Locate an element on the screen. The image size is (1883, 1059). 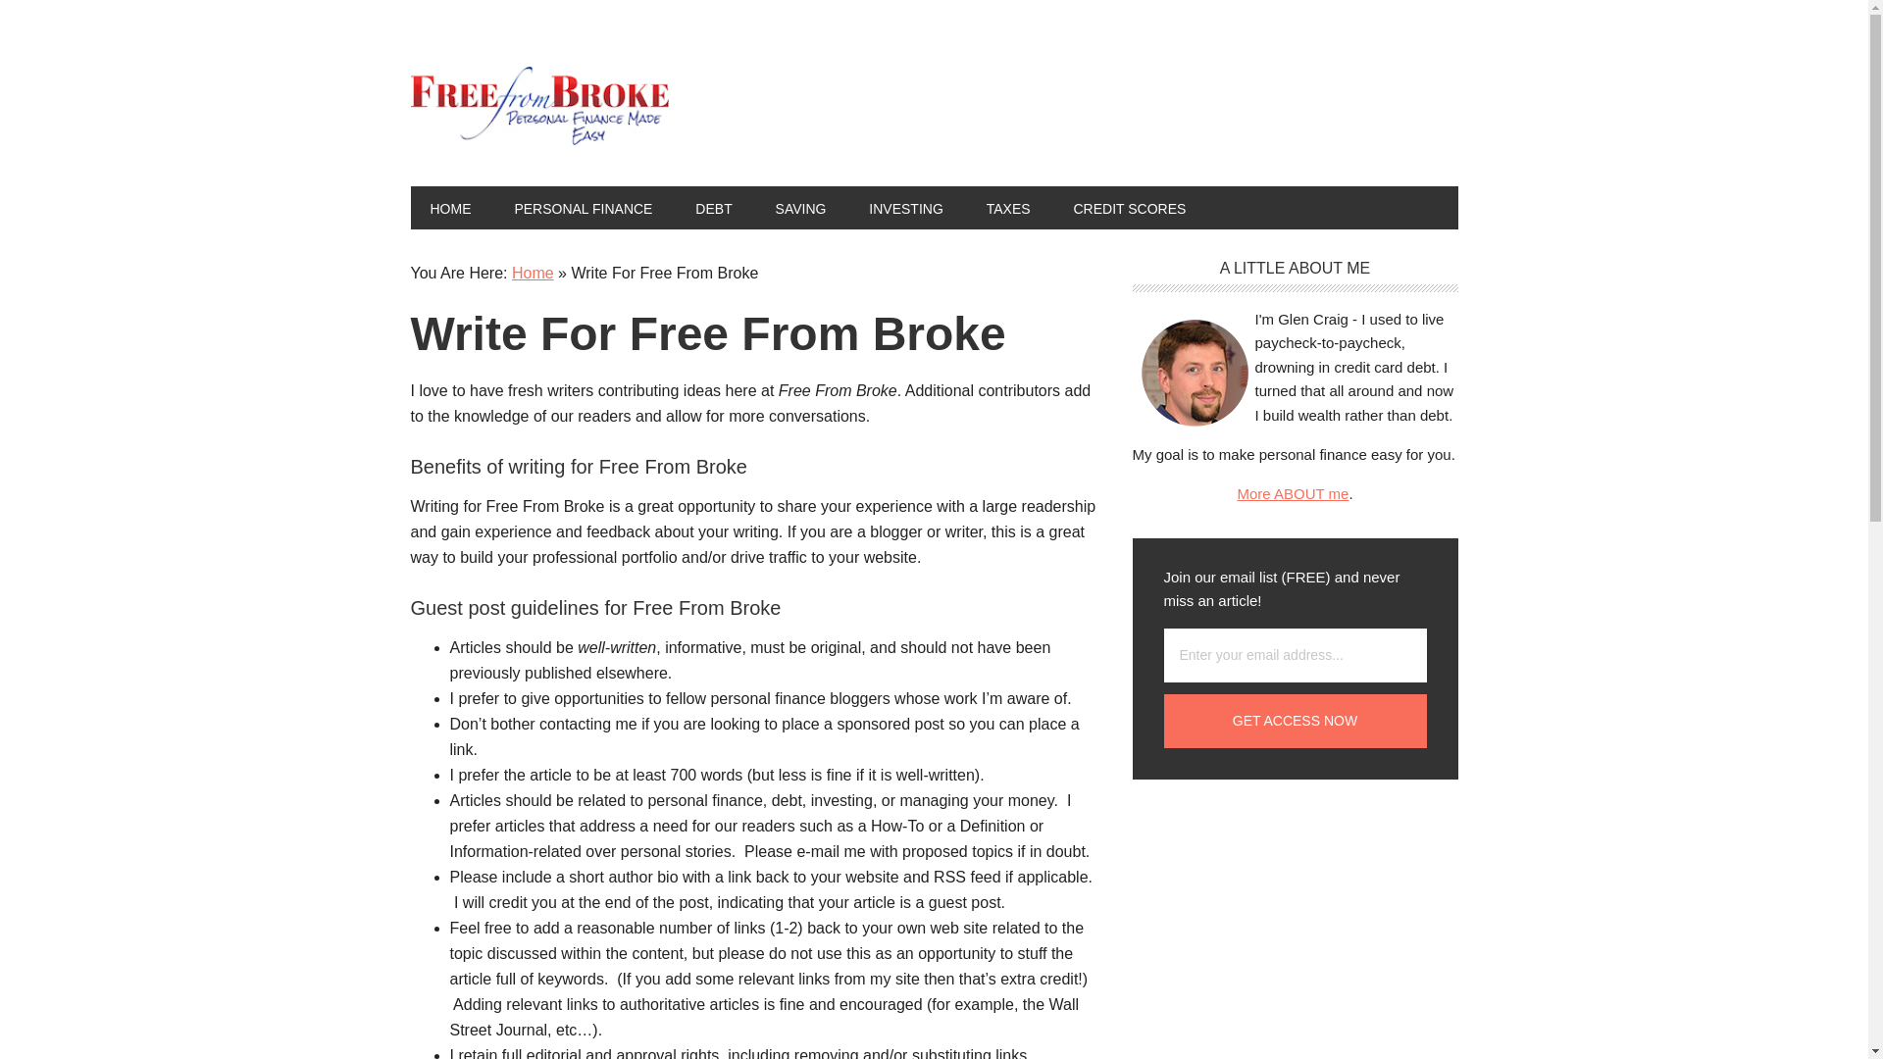
PERSONAL FINANCE is located at coordinates (583, 208).